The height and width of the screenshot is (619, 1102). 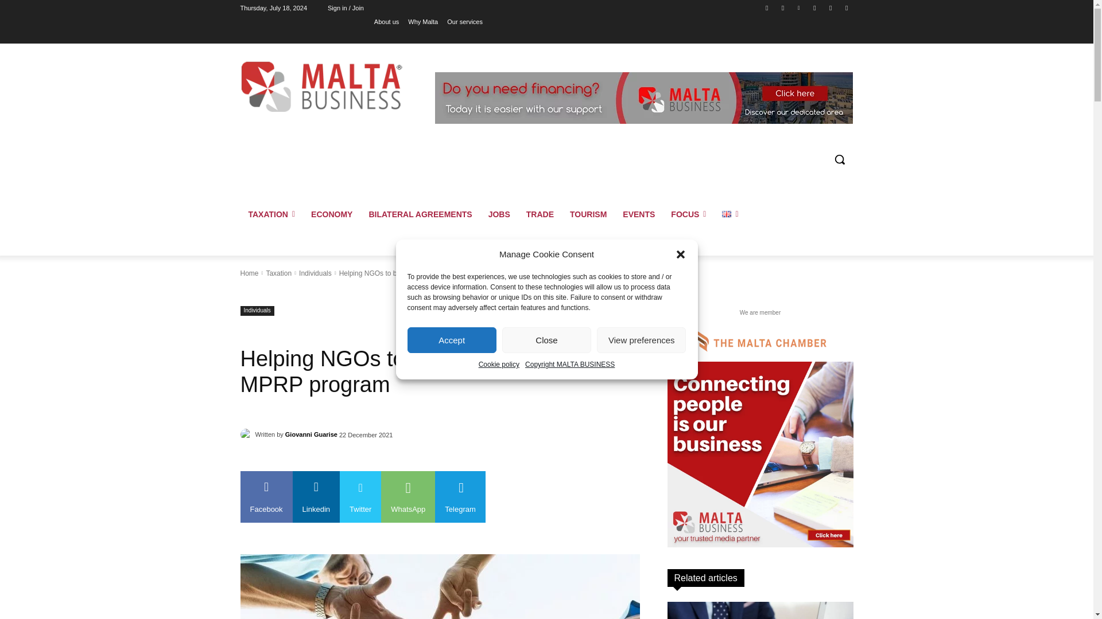 What do you see at coordinates (546, 340) in the screenshot?
I see `Close` at bounding box center [546, 340].